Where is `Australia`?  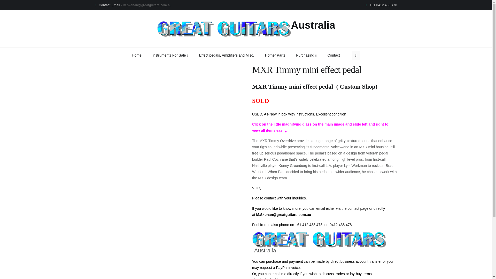
Australia is located at coordinates (246, 29).